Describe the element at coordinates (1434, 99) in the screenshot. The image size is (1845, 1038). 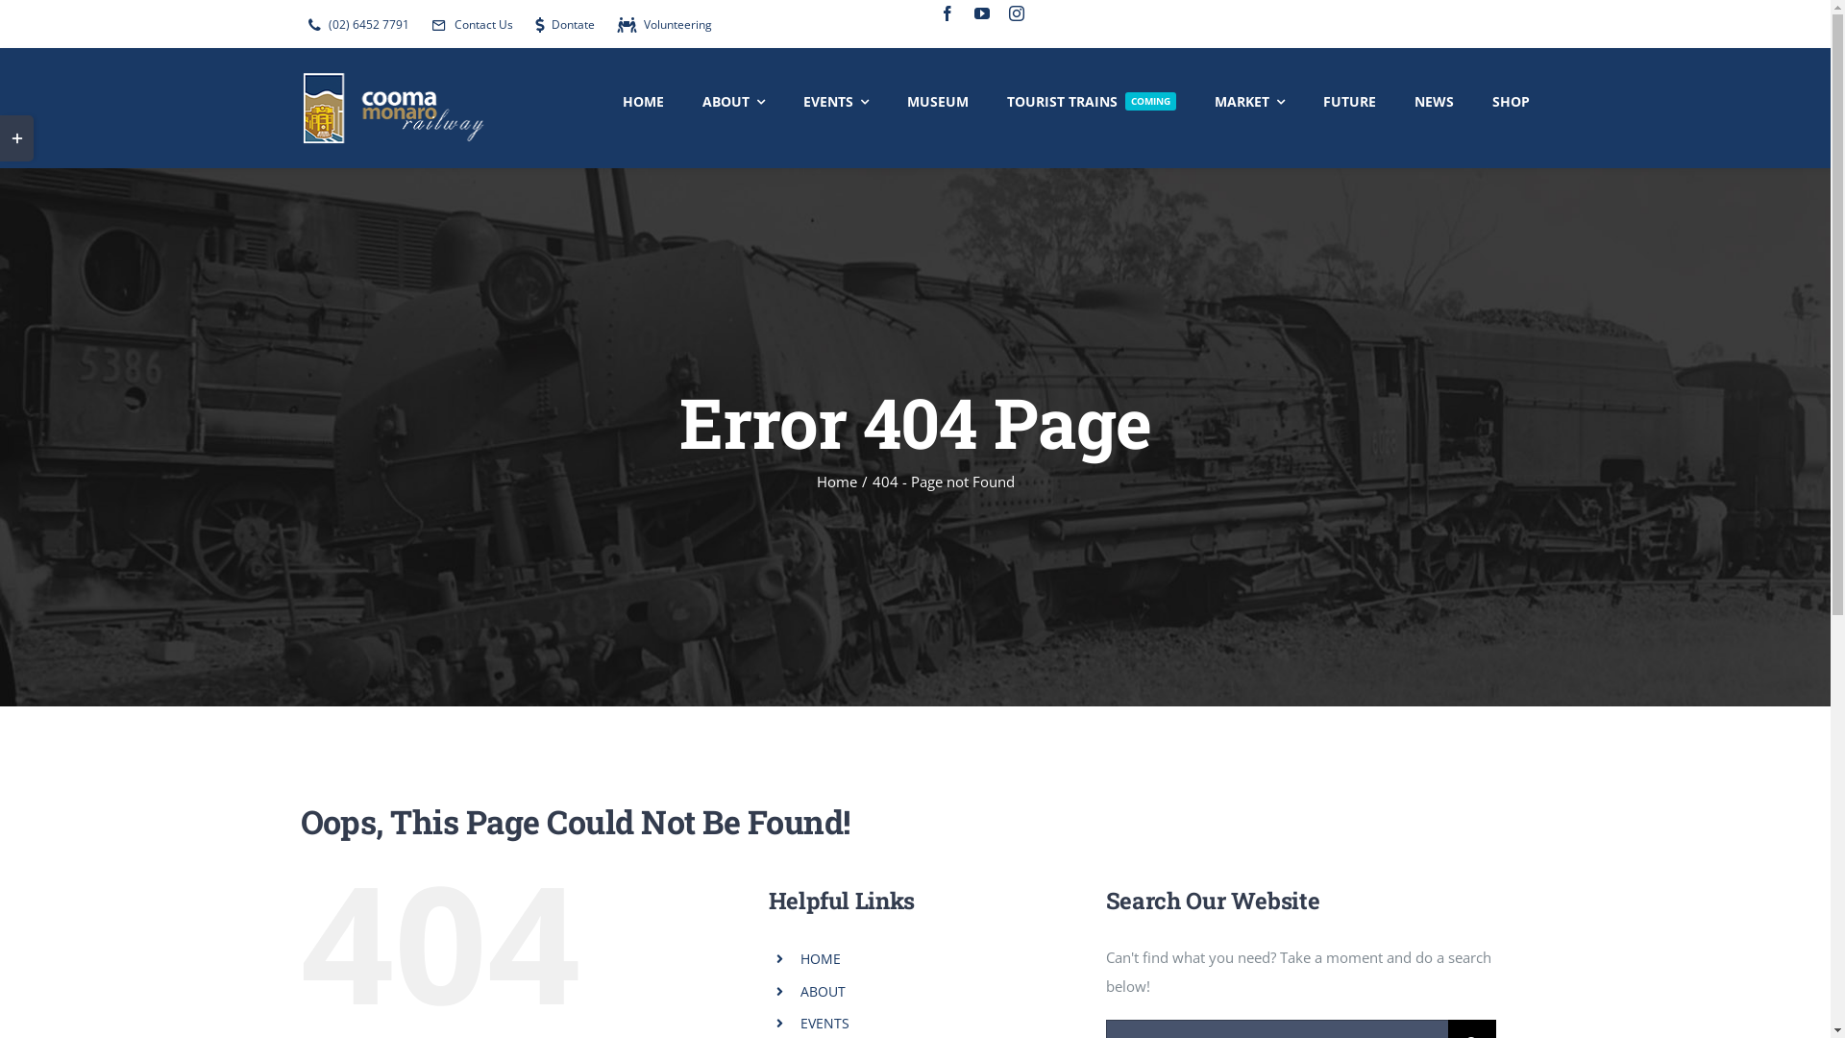
I see `NEWS` at that location.